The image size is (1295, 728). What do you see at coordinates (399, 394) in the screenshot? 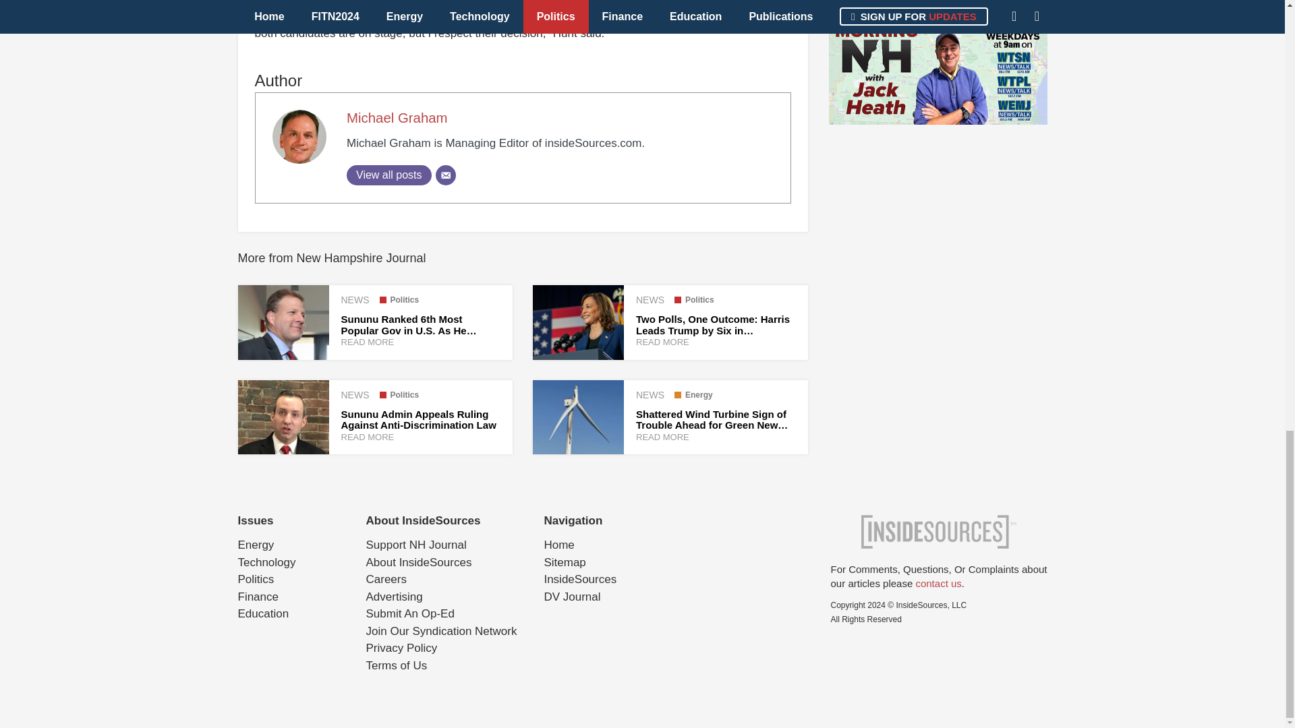
I see `Politics` at bounding box center [399, 394].